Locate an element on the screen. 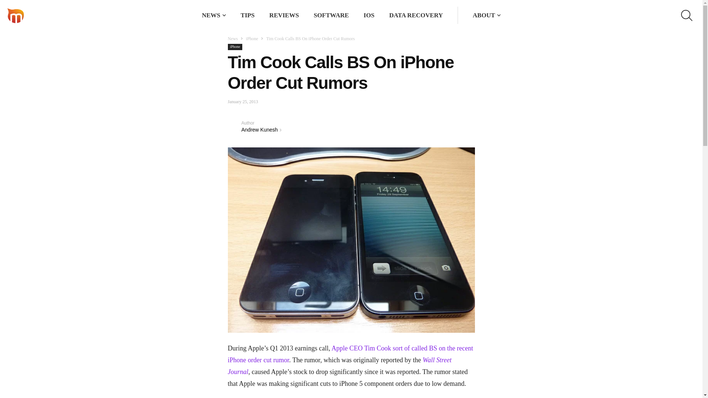  iPhone is located at coordinates (235, 47).